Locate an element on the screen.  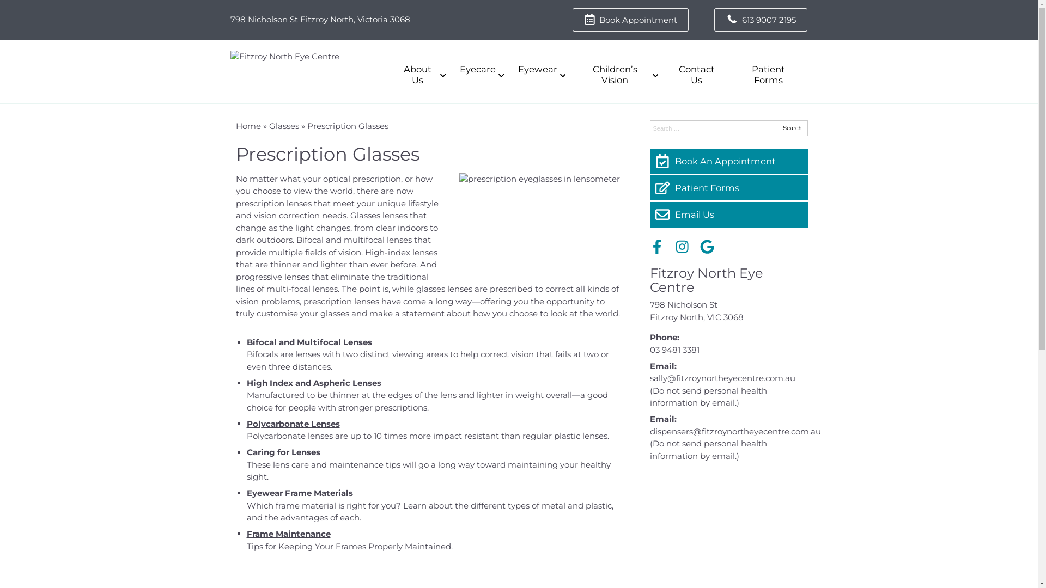
Search is located at coordinates (792, 128).